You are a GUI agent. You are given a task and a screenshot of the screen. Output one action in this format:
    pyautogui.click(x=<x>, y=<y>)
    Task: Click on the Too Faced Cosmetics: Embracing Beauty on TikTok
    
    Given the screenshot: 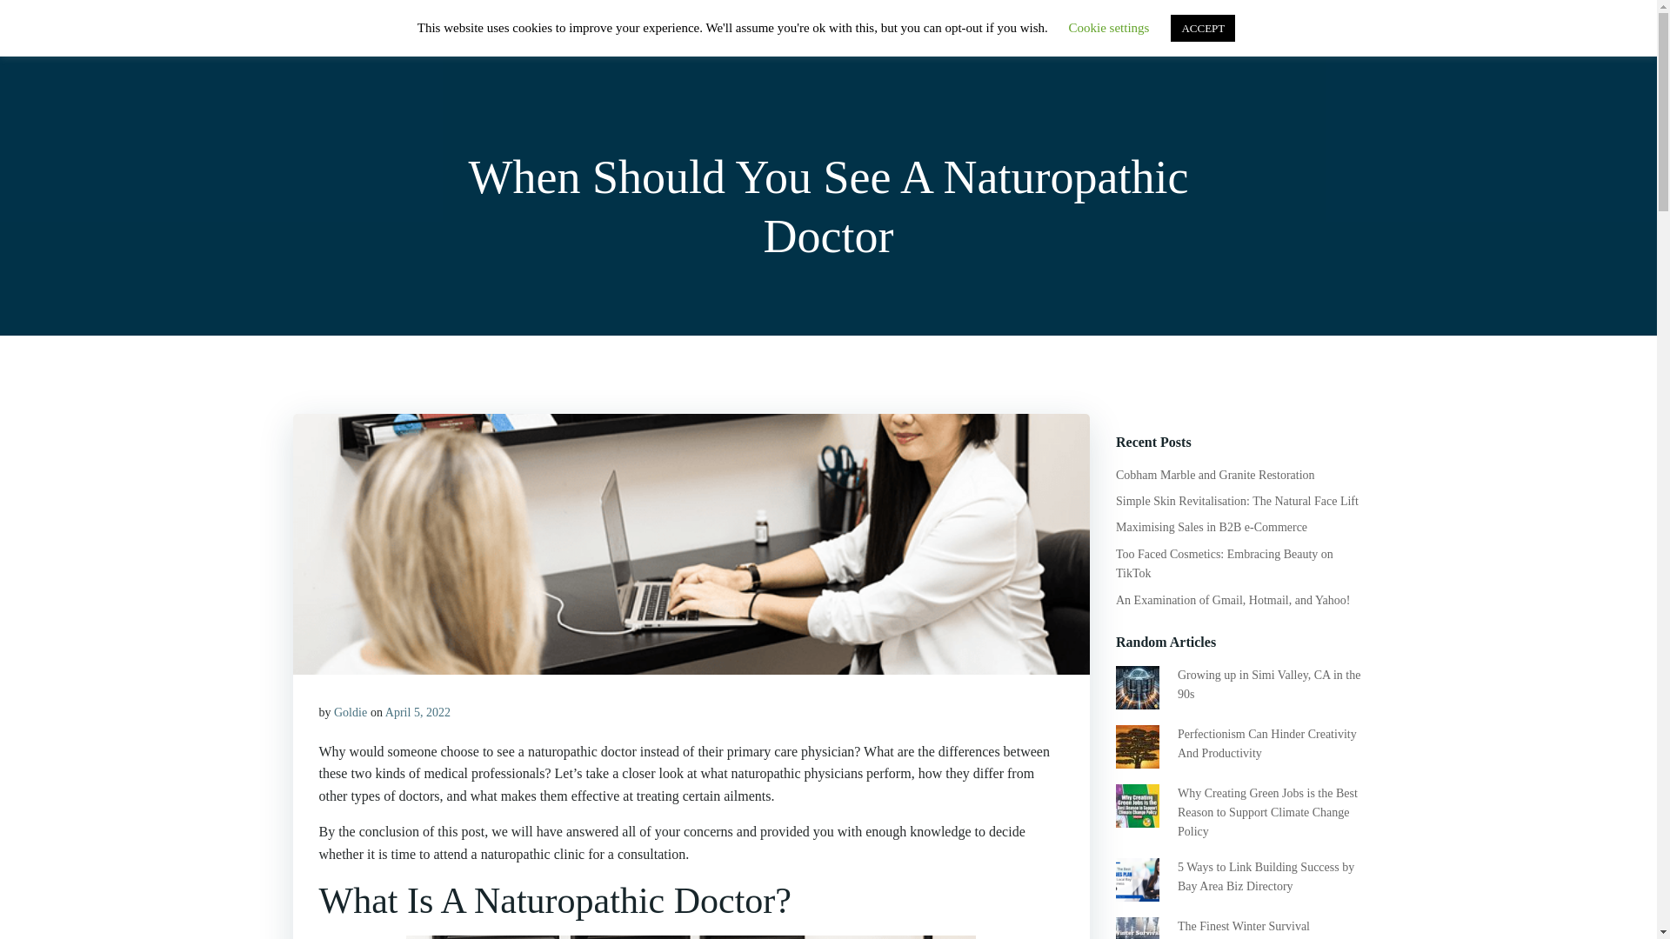 What is the action you would take?
    pyautogui.click(x=1224, y=563)
    